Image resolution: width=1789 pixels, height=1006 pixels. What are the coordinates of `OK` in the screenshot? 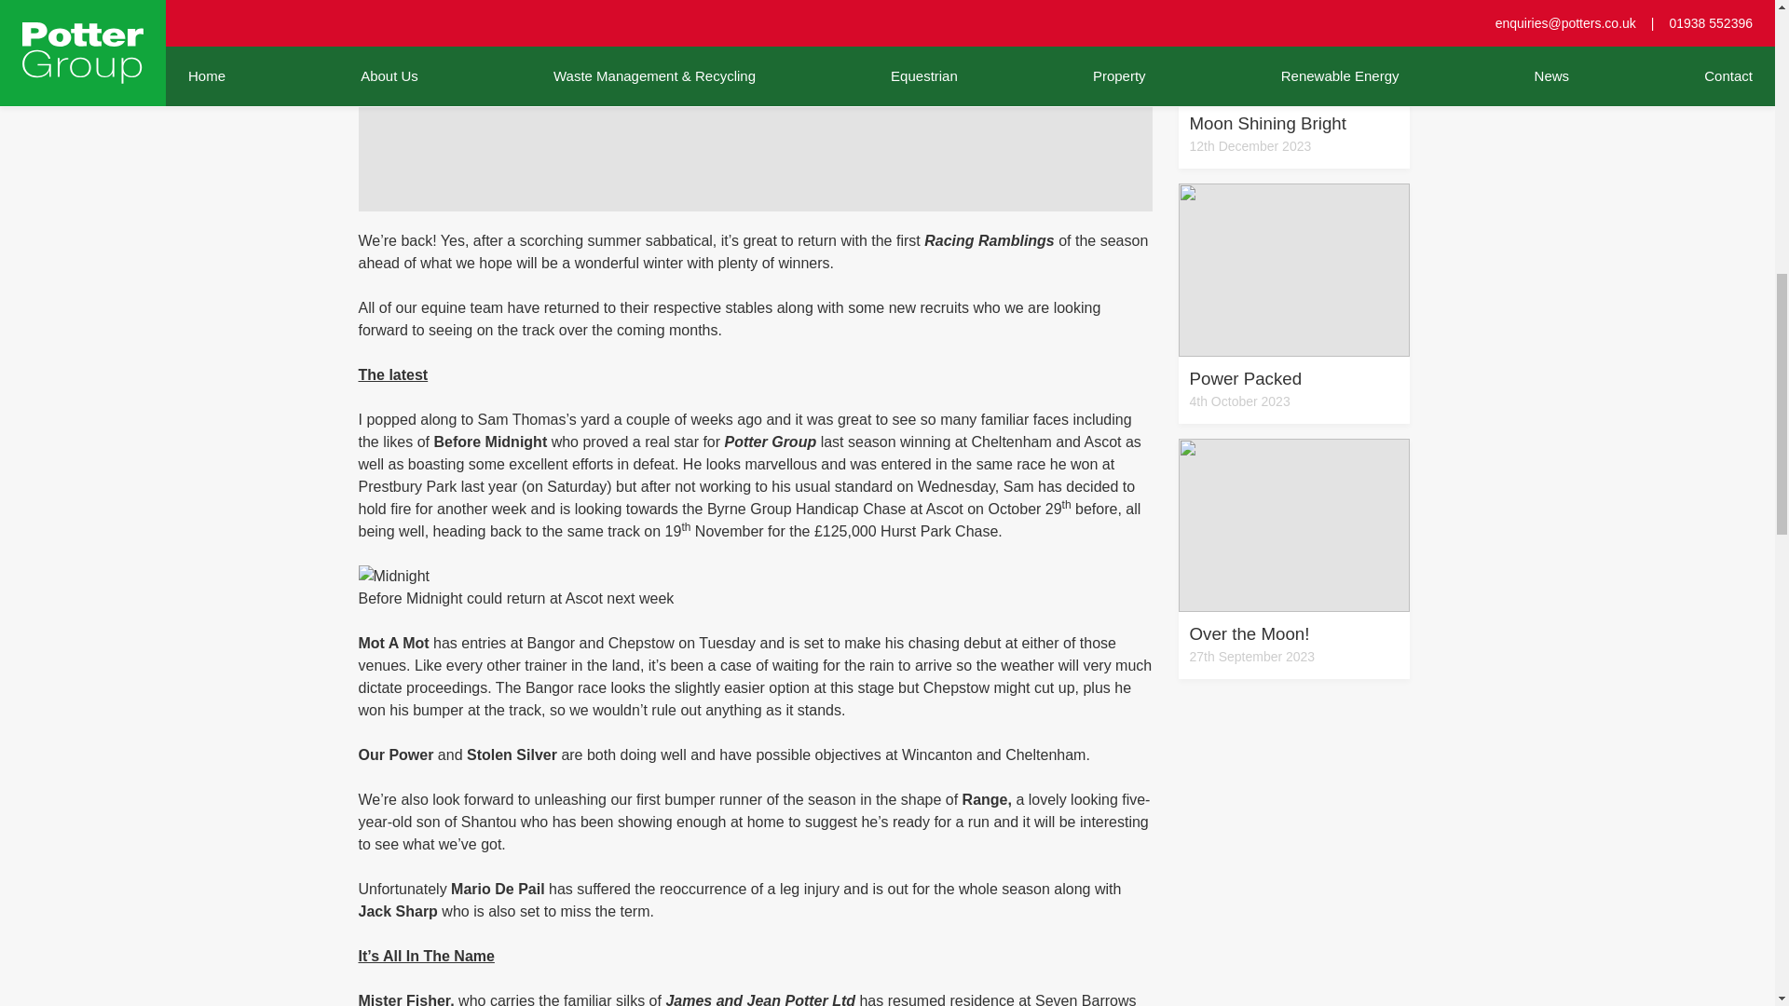 It's located at (1293, 559).